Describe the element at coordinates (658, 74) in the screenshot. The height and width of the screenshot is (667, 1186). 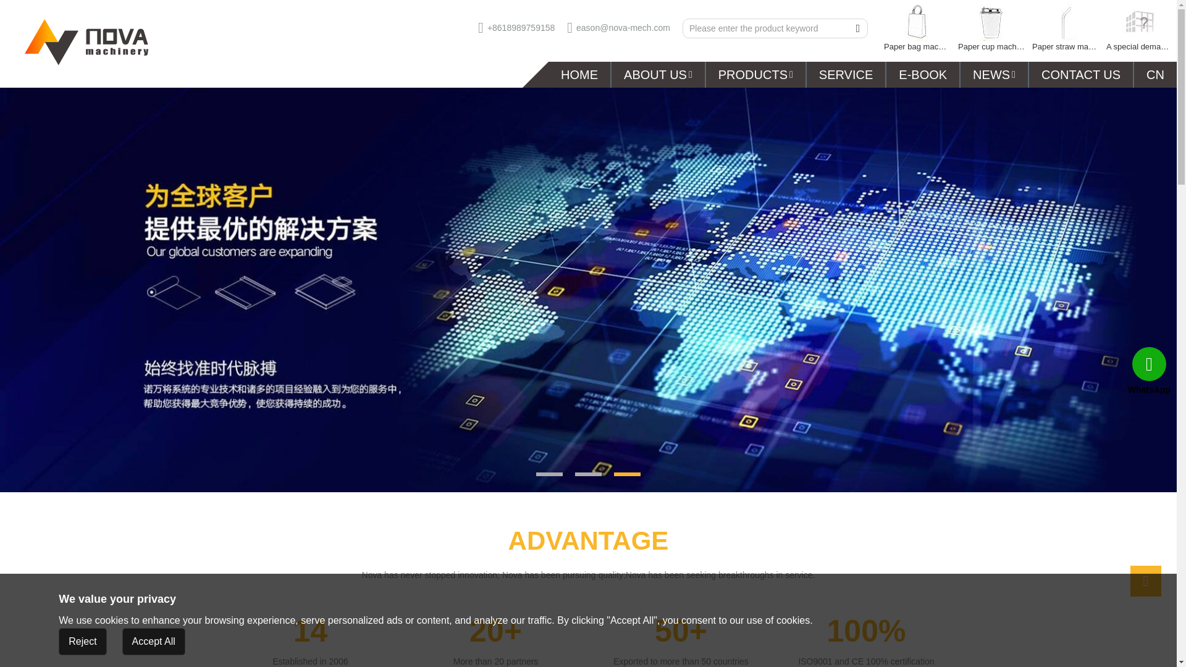
I see `About us` at that location.